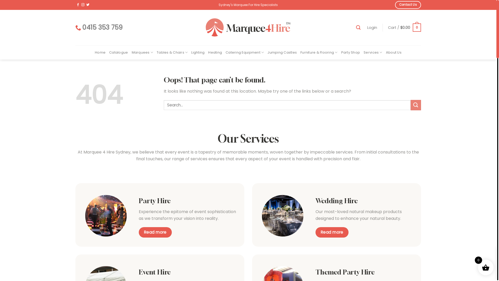  Describe the element at coordinates (248, 28) in the screenshot. I see `Marquee 4 Hire - Sydney's Marquee for Hire Specialist` at that location.